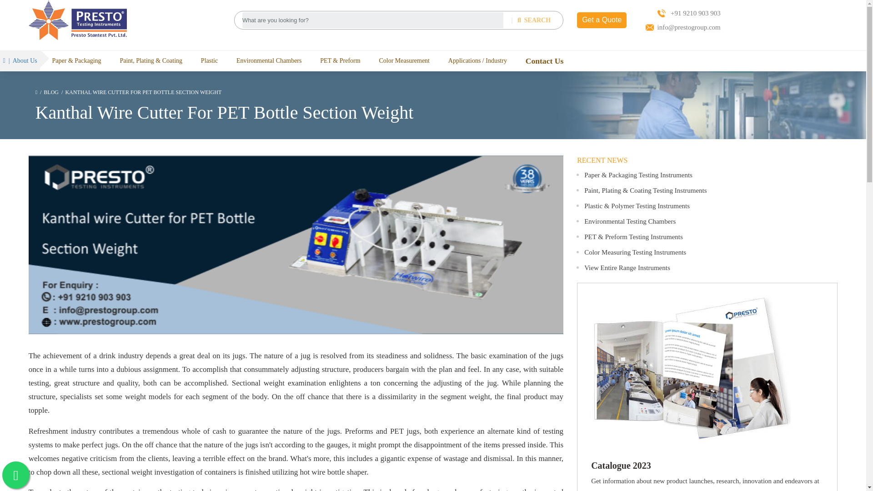  What do you see at coordinates (404, 60) in the screenshot?
I see `Color Measurement` at bounding box center [404, 60].